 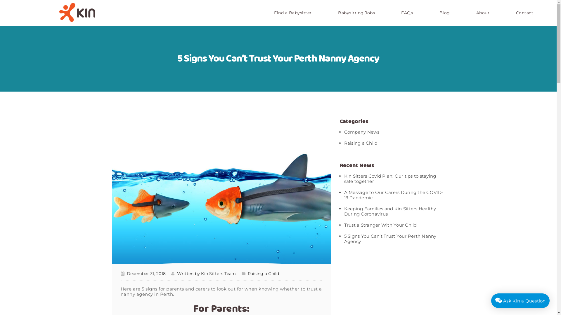 I want to click on About, so click(x=483, y=13).